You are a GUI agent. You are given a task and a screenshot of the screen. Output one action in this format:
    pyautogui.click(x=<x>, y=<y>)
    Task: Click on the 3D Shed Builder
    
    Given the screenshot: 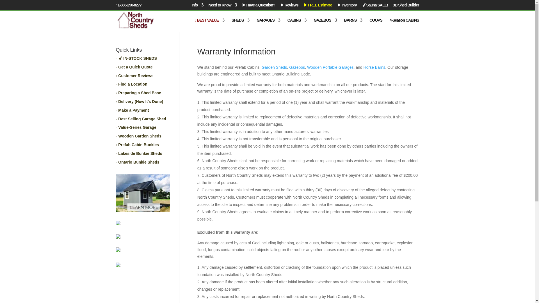 What is the action you would take?
    pyautogui.click(x=406, y=6)
    